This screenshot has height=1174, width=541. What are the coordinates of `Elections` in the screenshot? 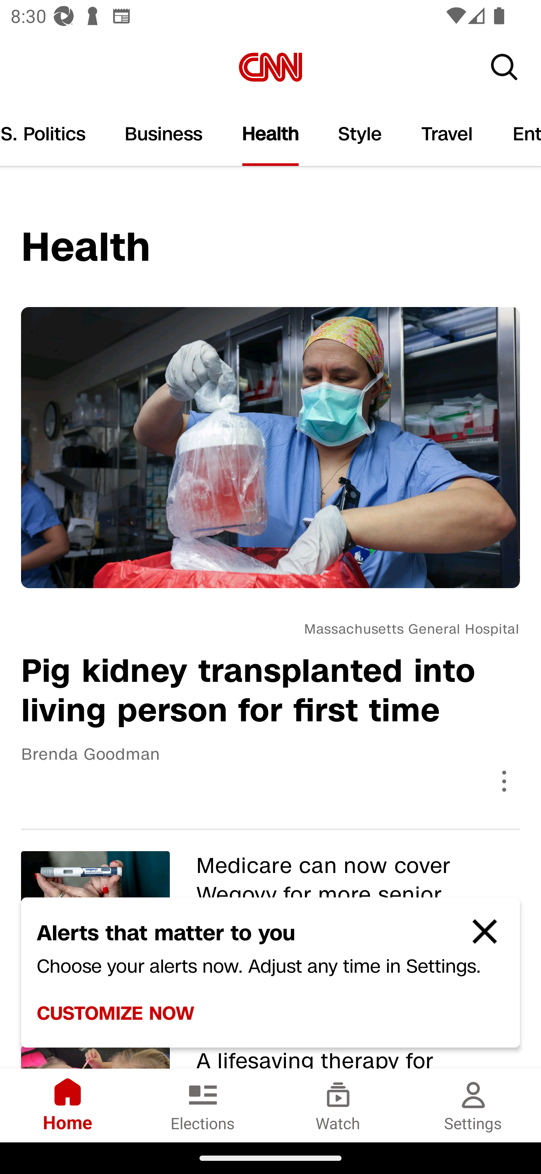 It's located at (203, 1105).